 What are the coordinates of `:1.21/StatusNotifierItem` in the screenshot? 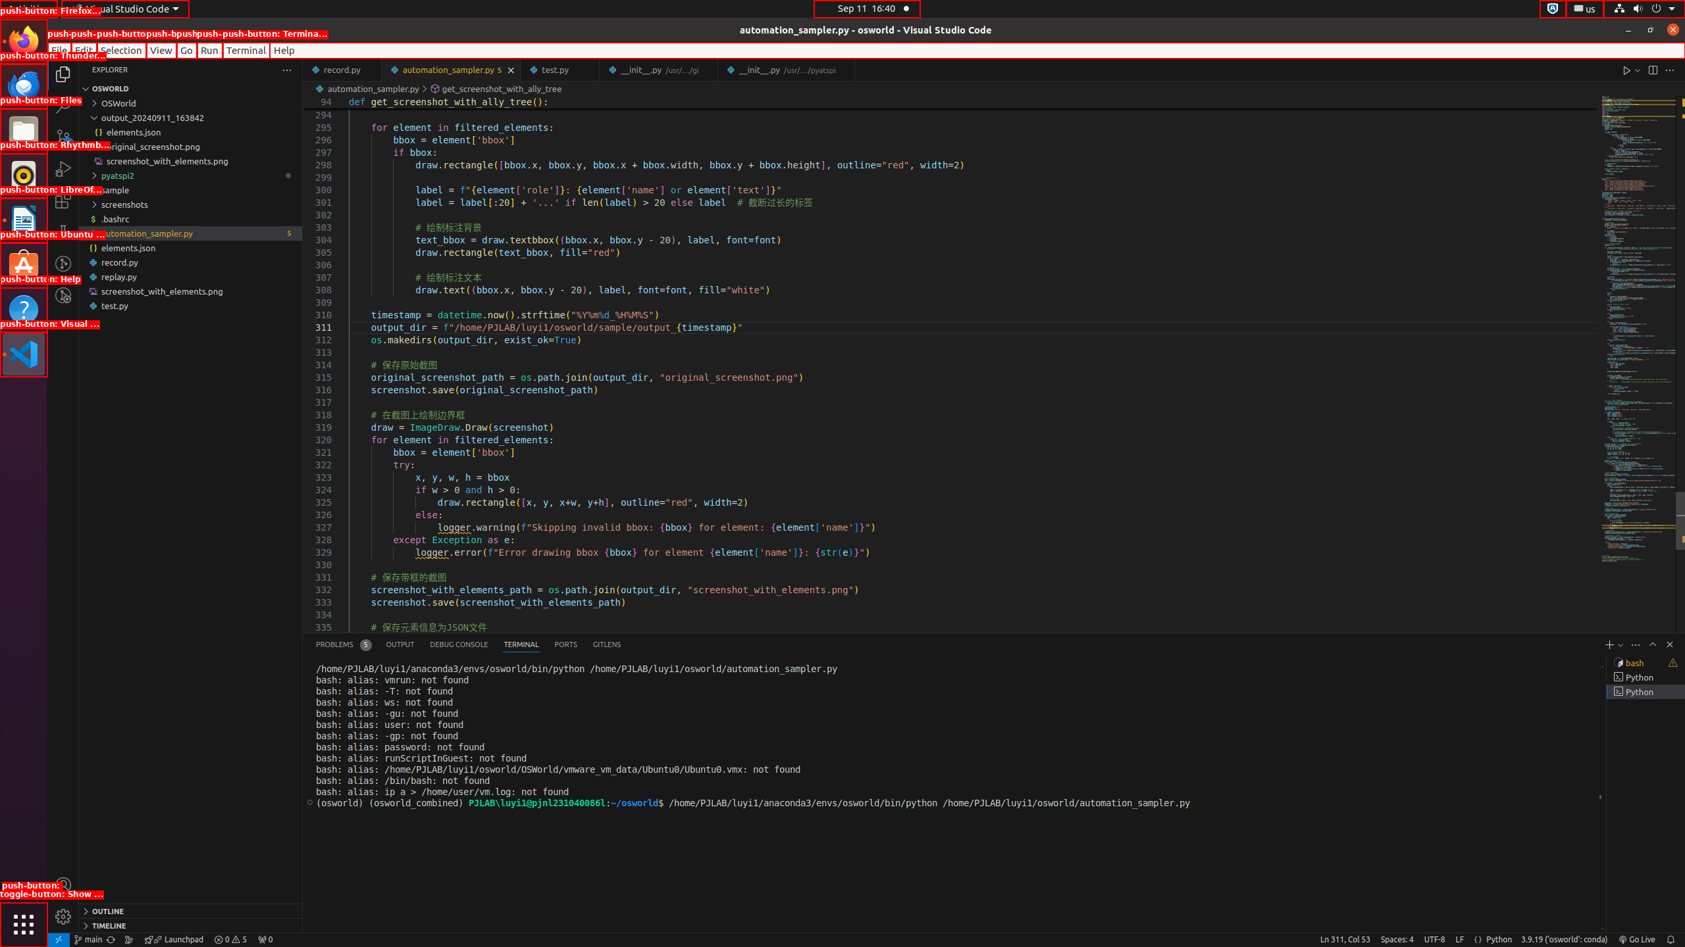 It's located at (1585, 9).